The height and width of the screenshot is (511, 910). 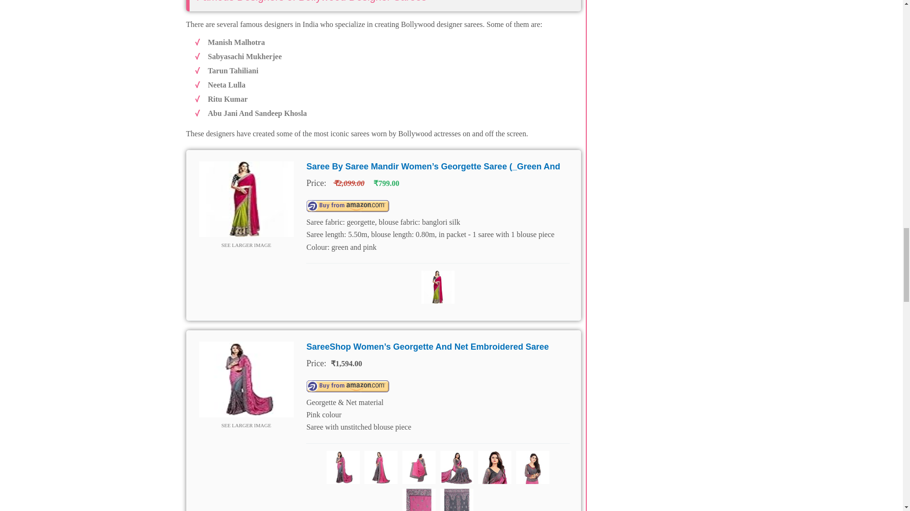 What do you see at coordinates (246, 425) in the screenshot?
I see `SEE LARGER IMAGE` at bounding box center [246, 425].